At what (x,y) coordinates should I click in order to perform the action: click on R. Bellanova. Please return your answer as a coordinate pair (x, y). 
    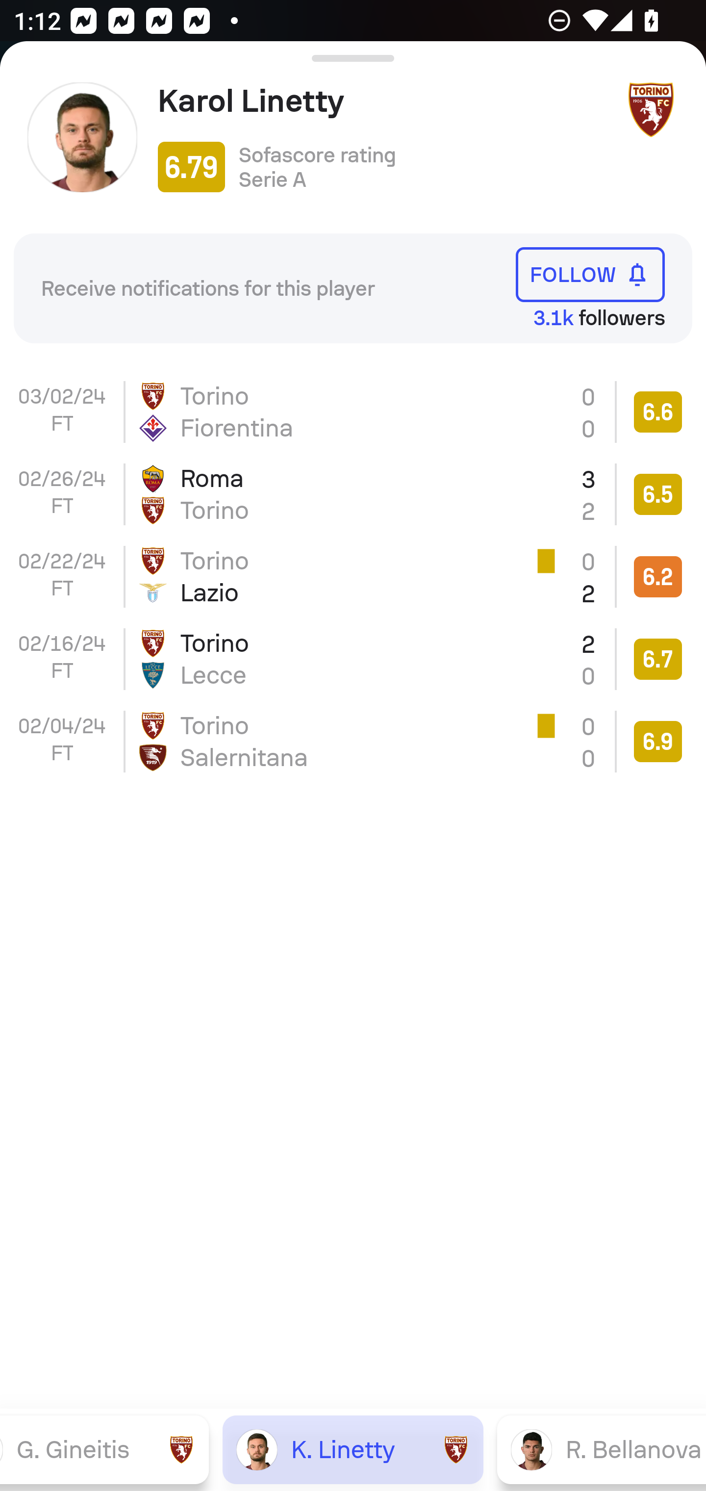
    Looking at the image, I should click on (601, 1449).